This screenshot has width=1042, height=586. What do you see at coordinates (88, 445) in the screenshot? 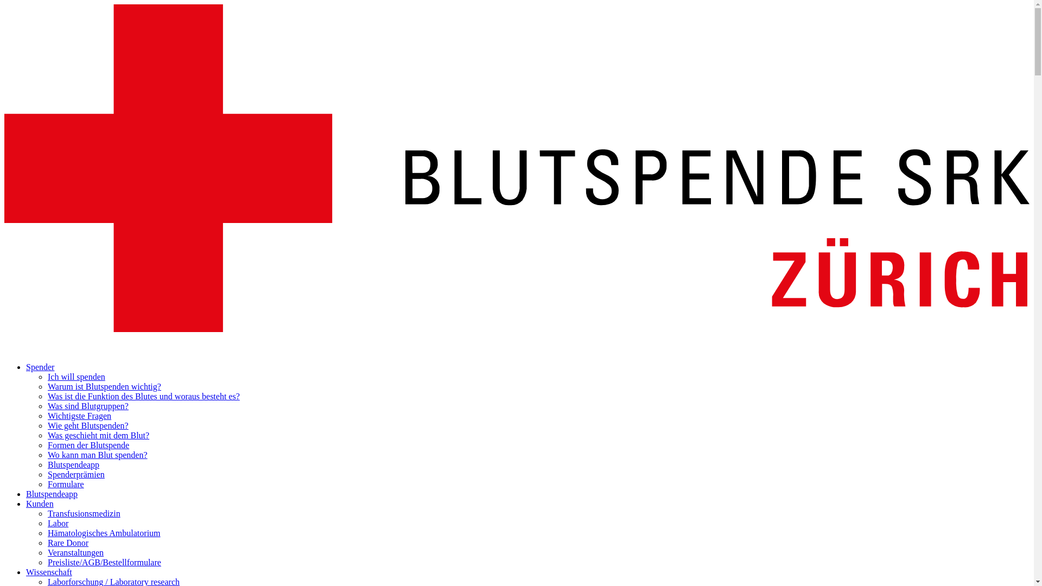
I see `Formen der Blutspende` at bounding box center [88, 445].